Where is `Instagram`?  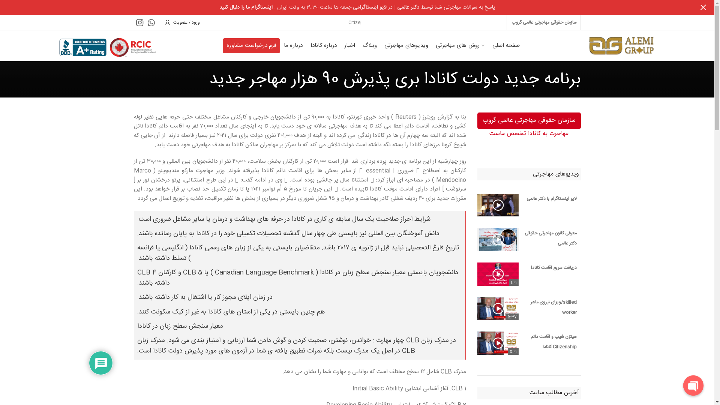 Instagram is located at coordinates (139, 22).